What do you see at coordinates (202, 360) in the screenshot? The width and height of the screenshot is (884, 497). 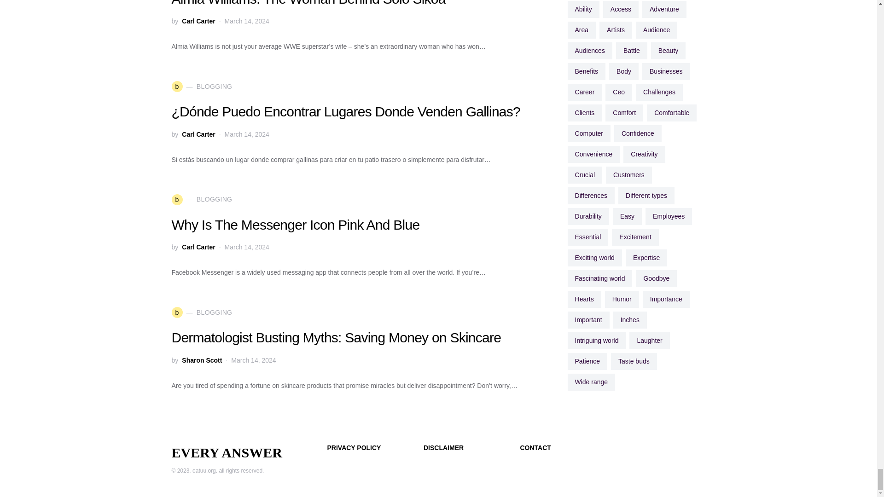 I see `View all posts by Sharon Scott` at bounding box center [202, 360].